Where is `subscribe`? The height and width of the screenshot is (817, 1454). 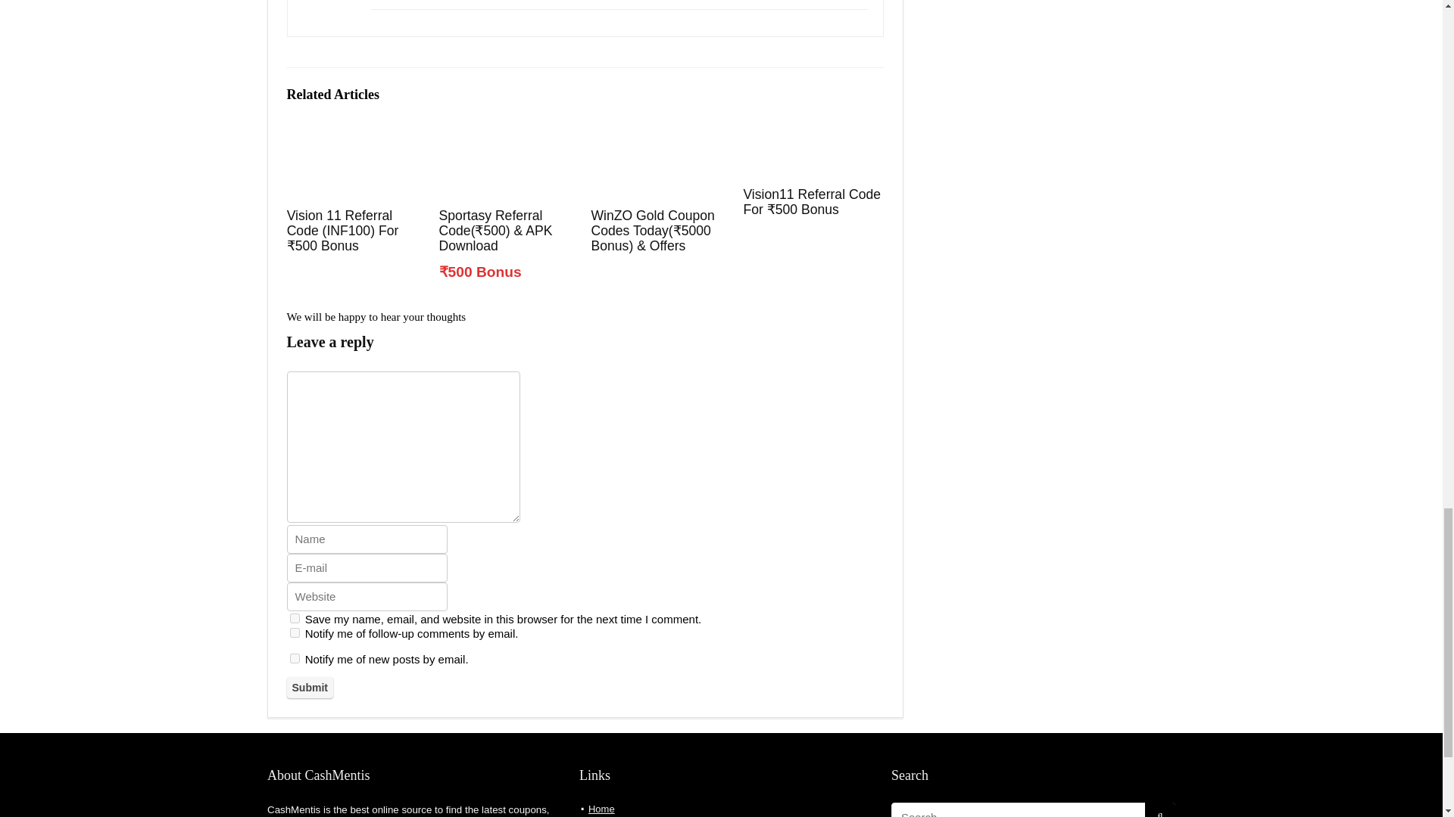
subscribe is located at coordinates (321, 738).